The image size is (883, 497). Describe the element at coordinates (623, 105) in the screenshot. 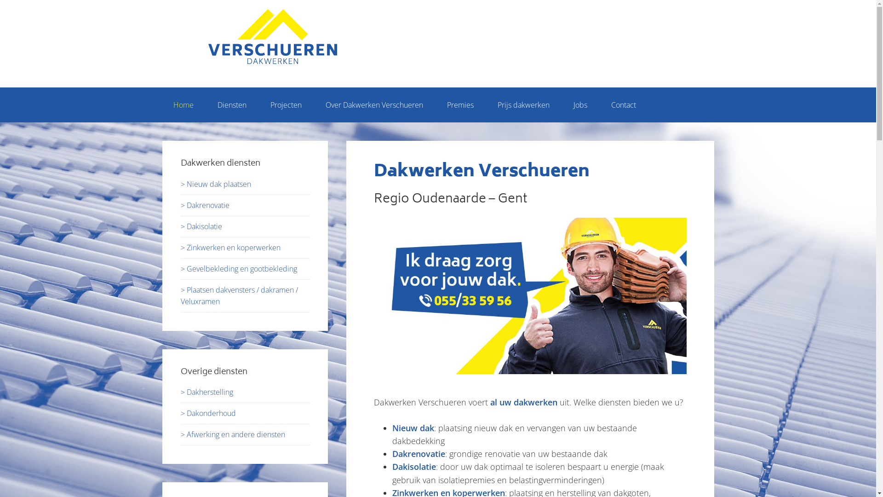

I see `Contact` at that location.